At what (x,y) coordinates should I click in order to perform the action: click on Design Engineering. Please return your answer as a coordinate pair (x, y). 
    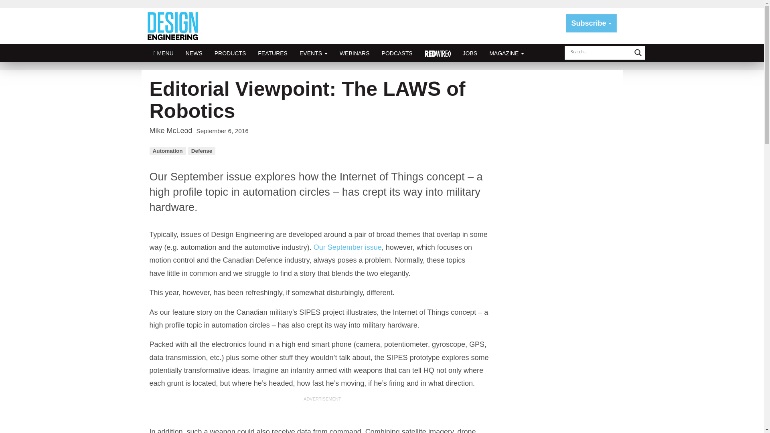
    Looking at the image, I should click on (176, 26).